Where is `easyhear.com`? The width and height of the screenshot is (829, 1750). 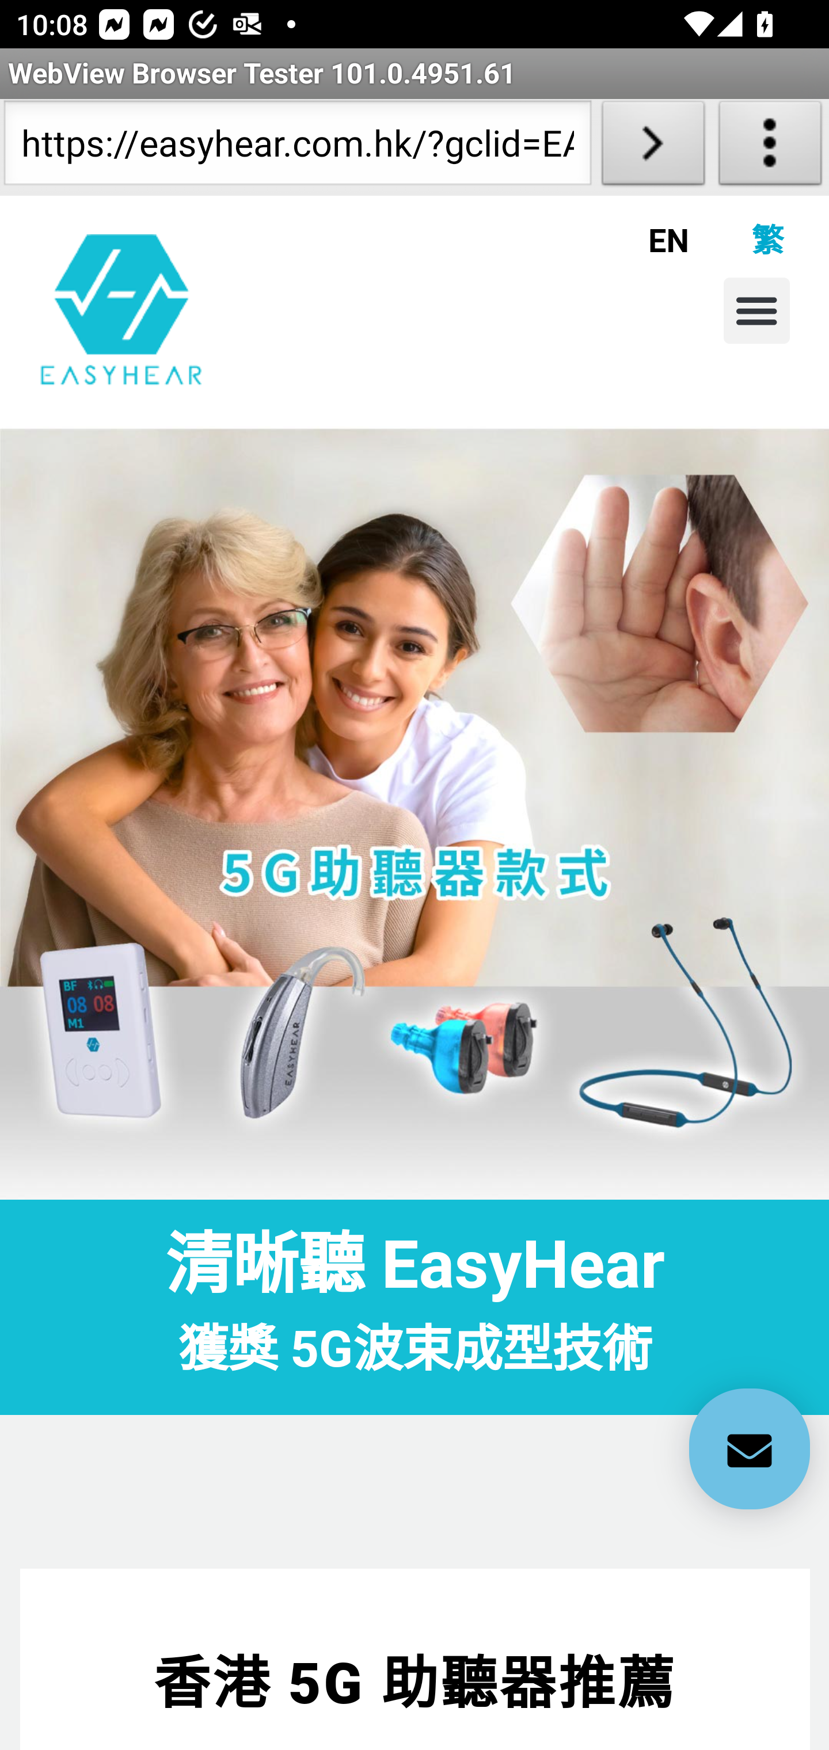 easyhear.com is located at coordinates (121, 310).